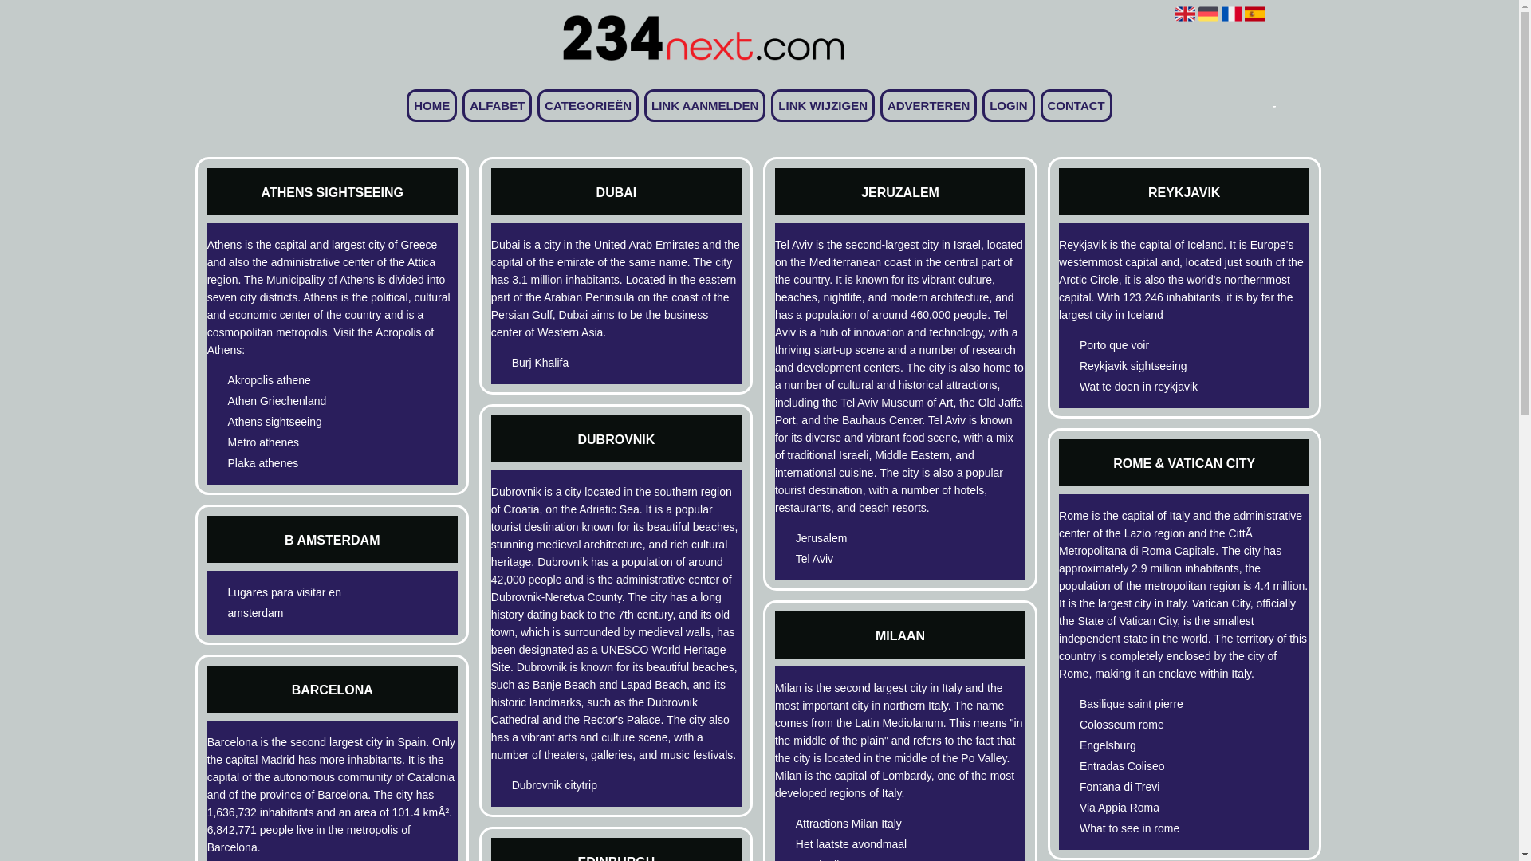 This screenshot has width=1531, height=861. Describe the element at coordinates (1157, 725) in the screenshot. I see `Colosseum rome` at that location.